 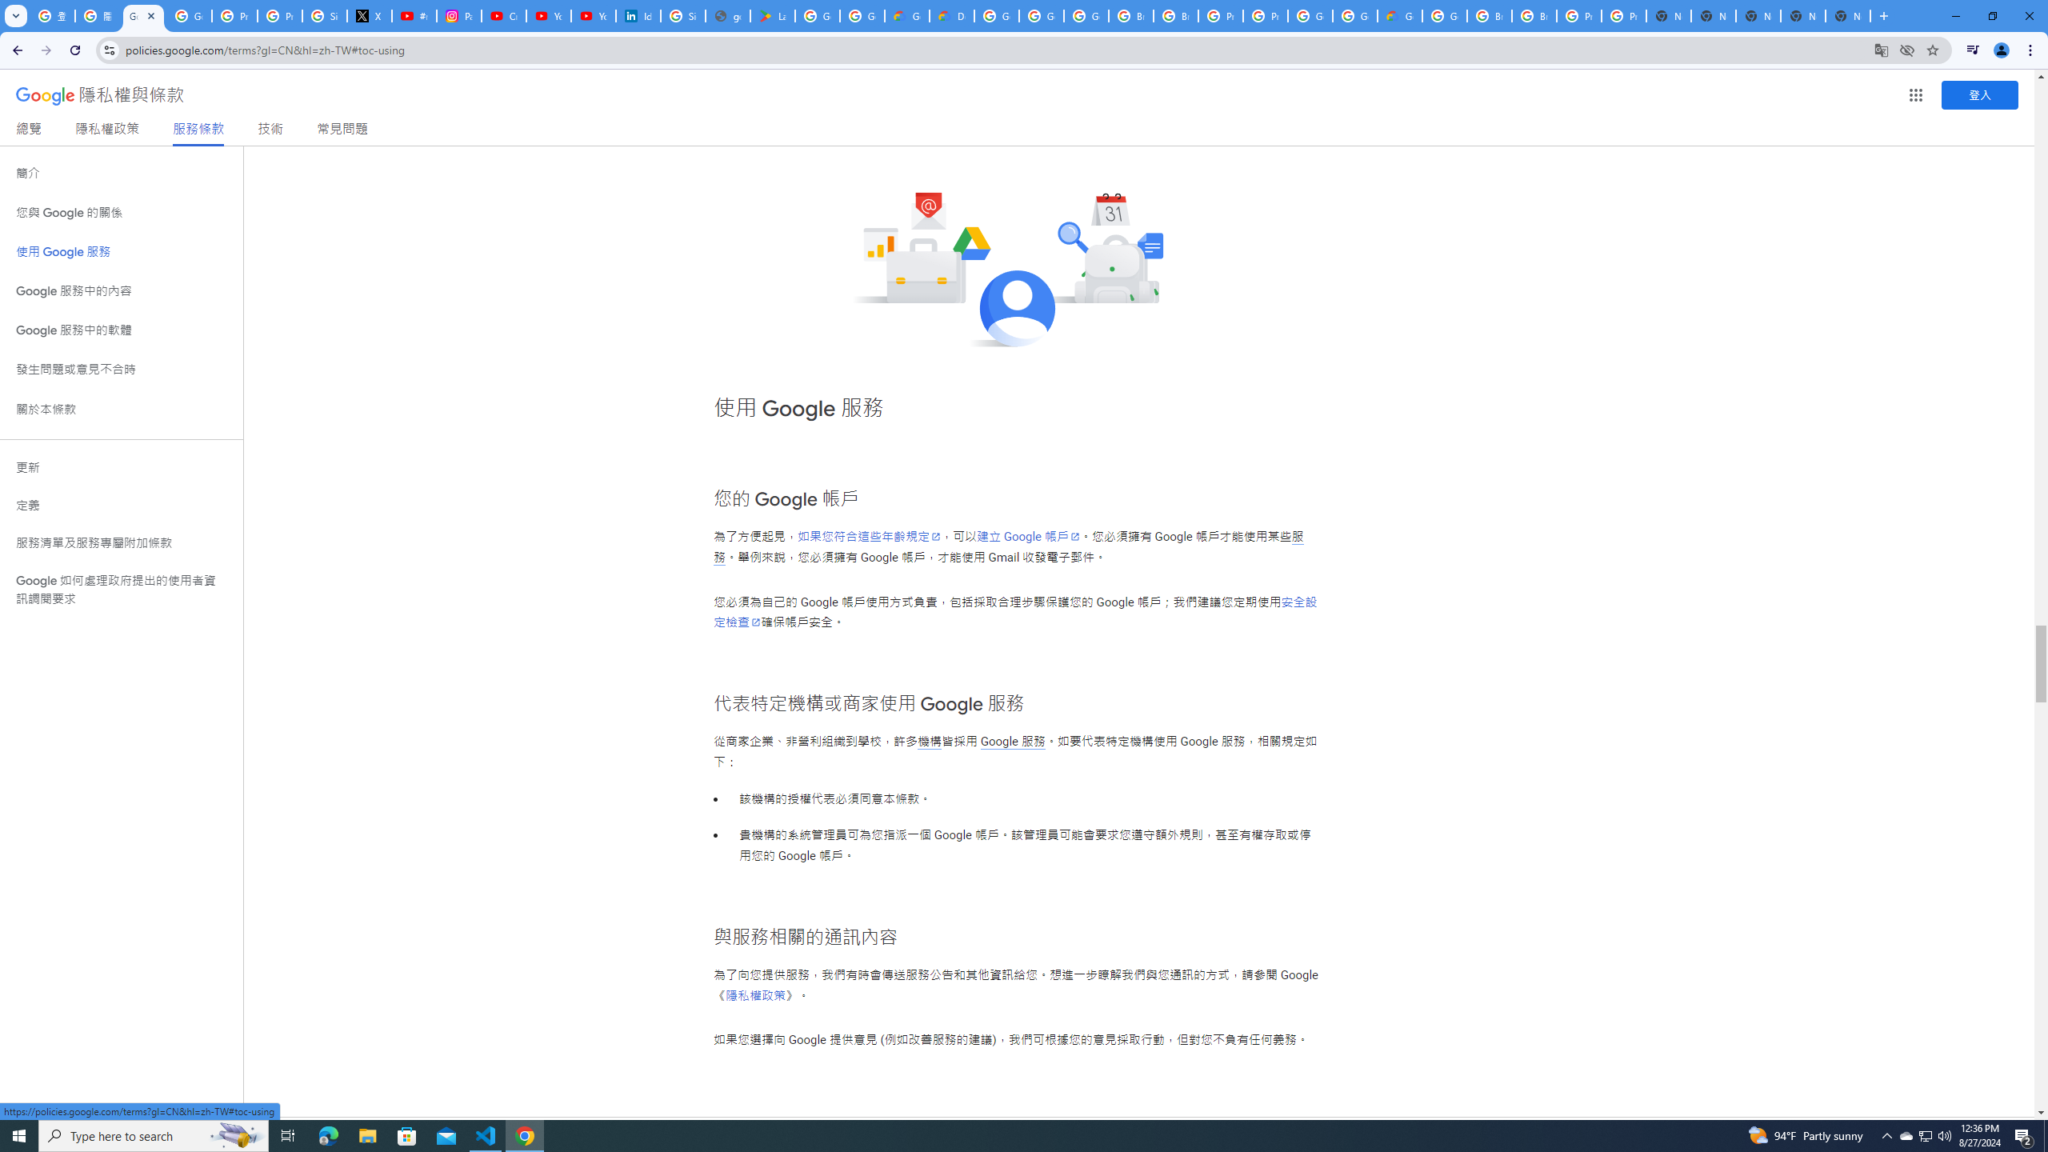 What do you see at coordinates (414, 16) in the screenshot?
I see `#nbabasketballhighlights - YouTube` at bounding box center [414, 16].